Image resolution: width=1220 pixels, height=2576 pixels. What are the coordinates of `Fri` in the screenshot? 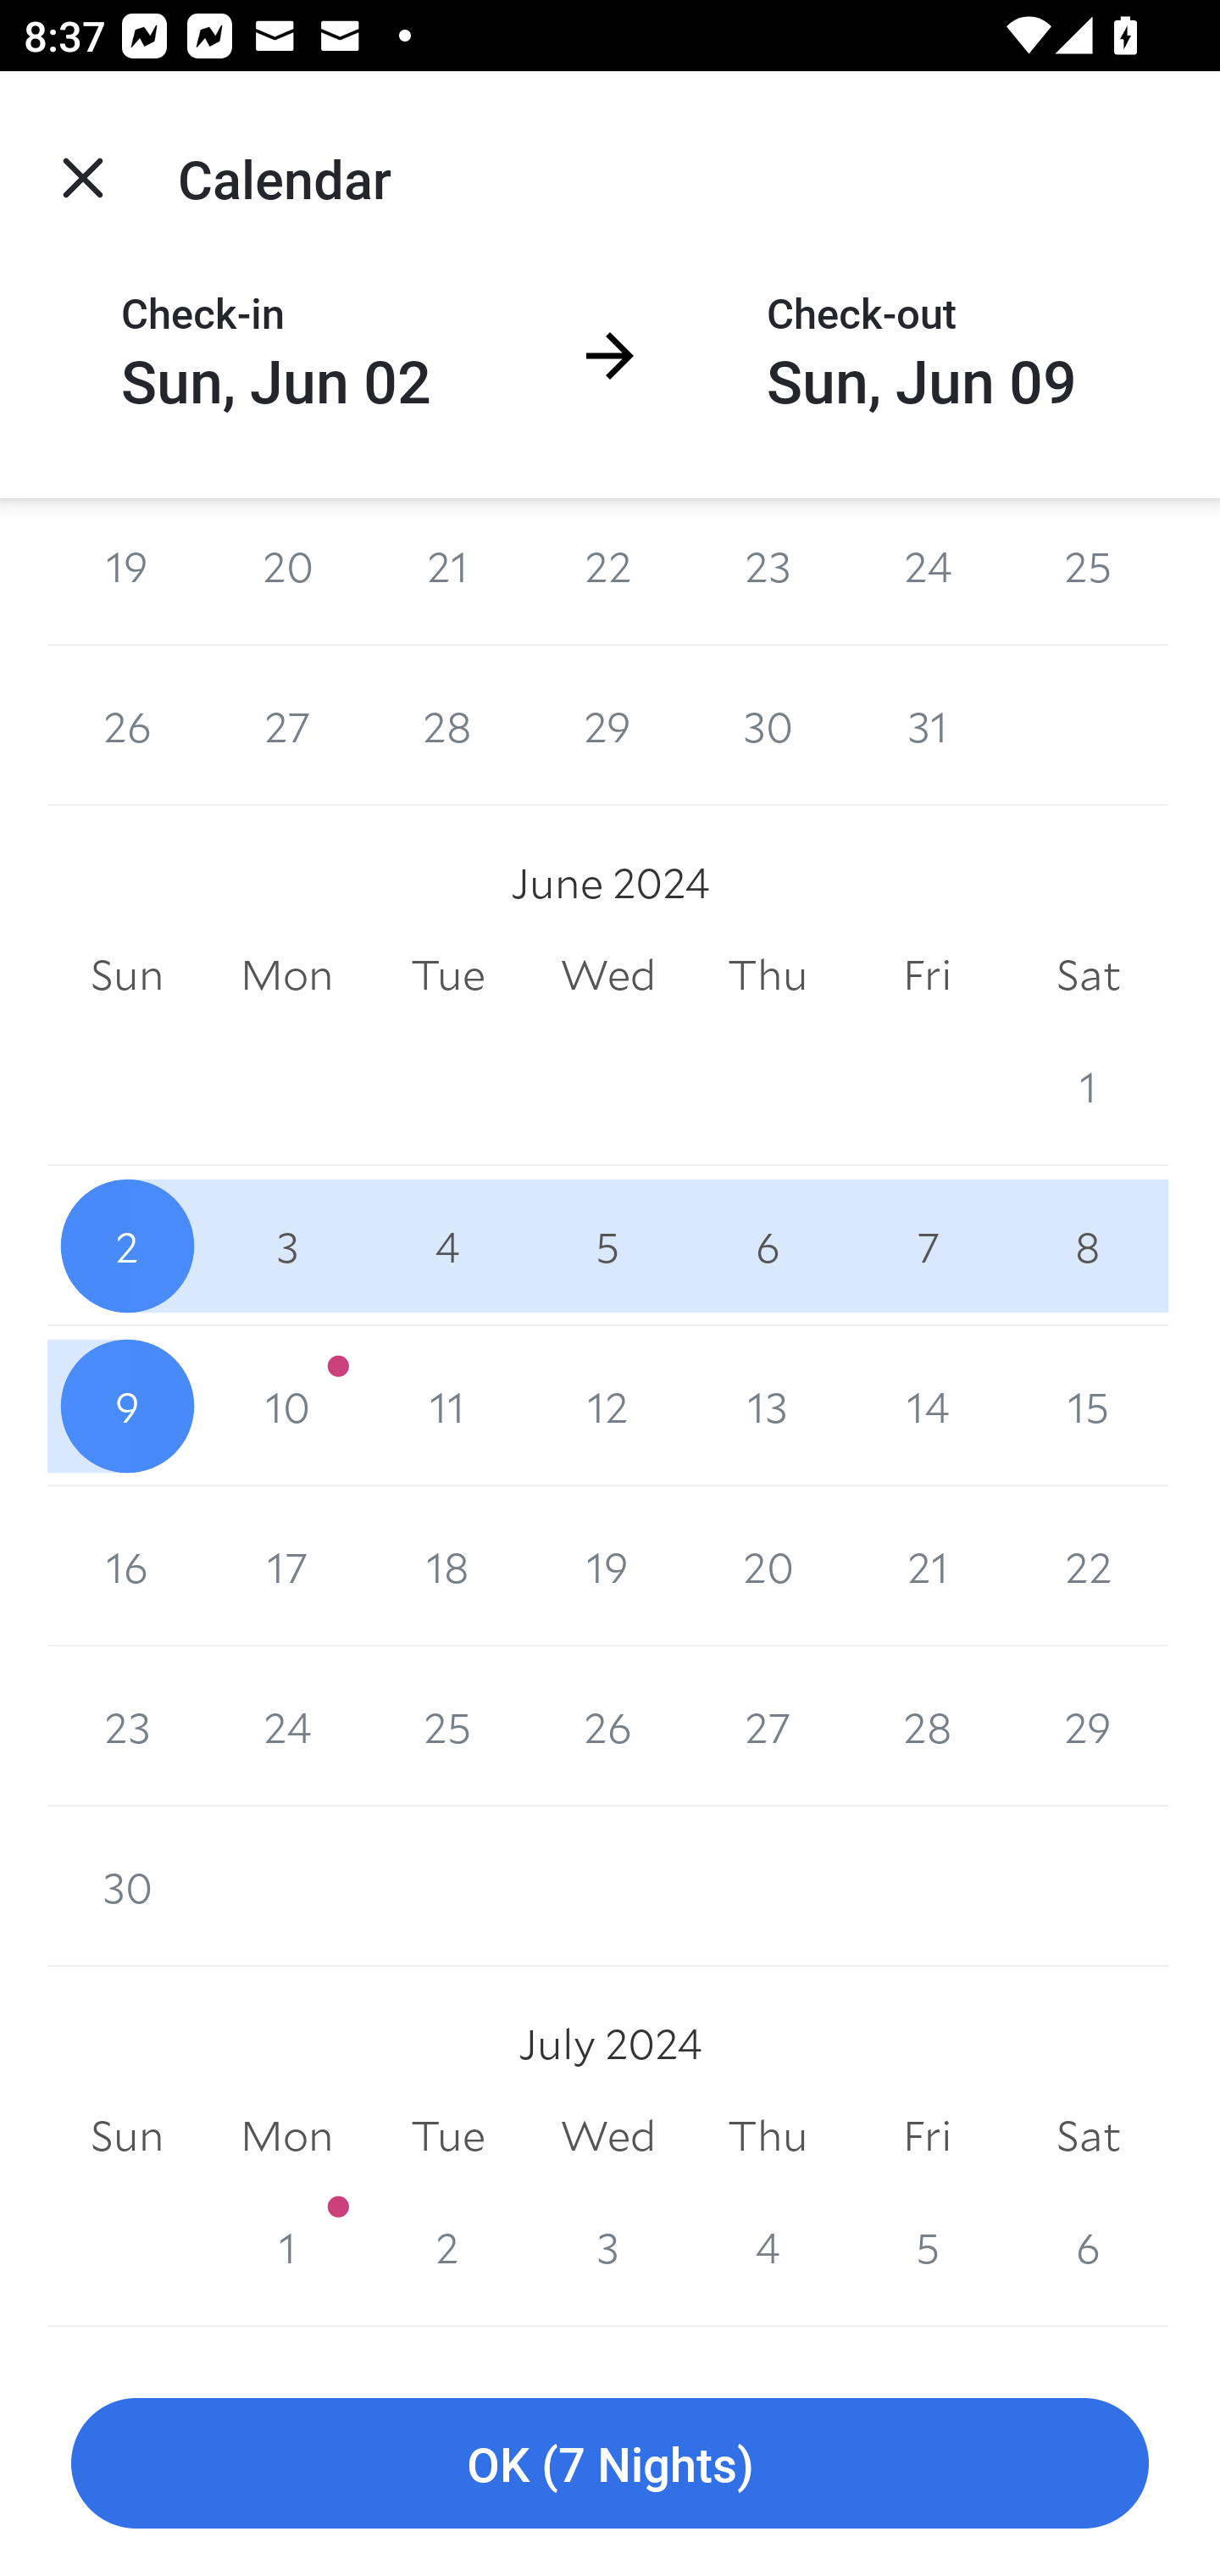 It's located at (927, 2135).